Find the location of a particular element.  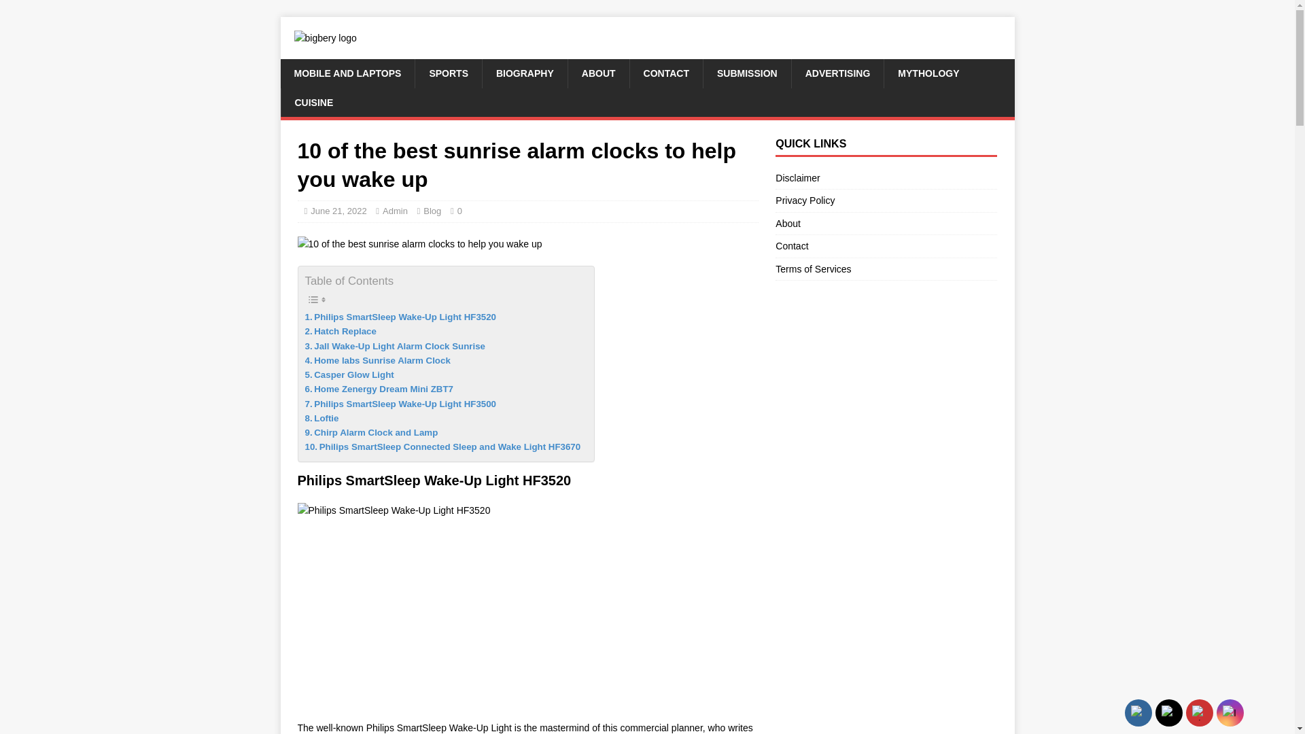

Casper Glow Light is located at coordinates (349, 374).